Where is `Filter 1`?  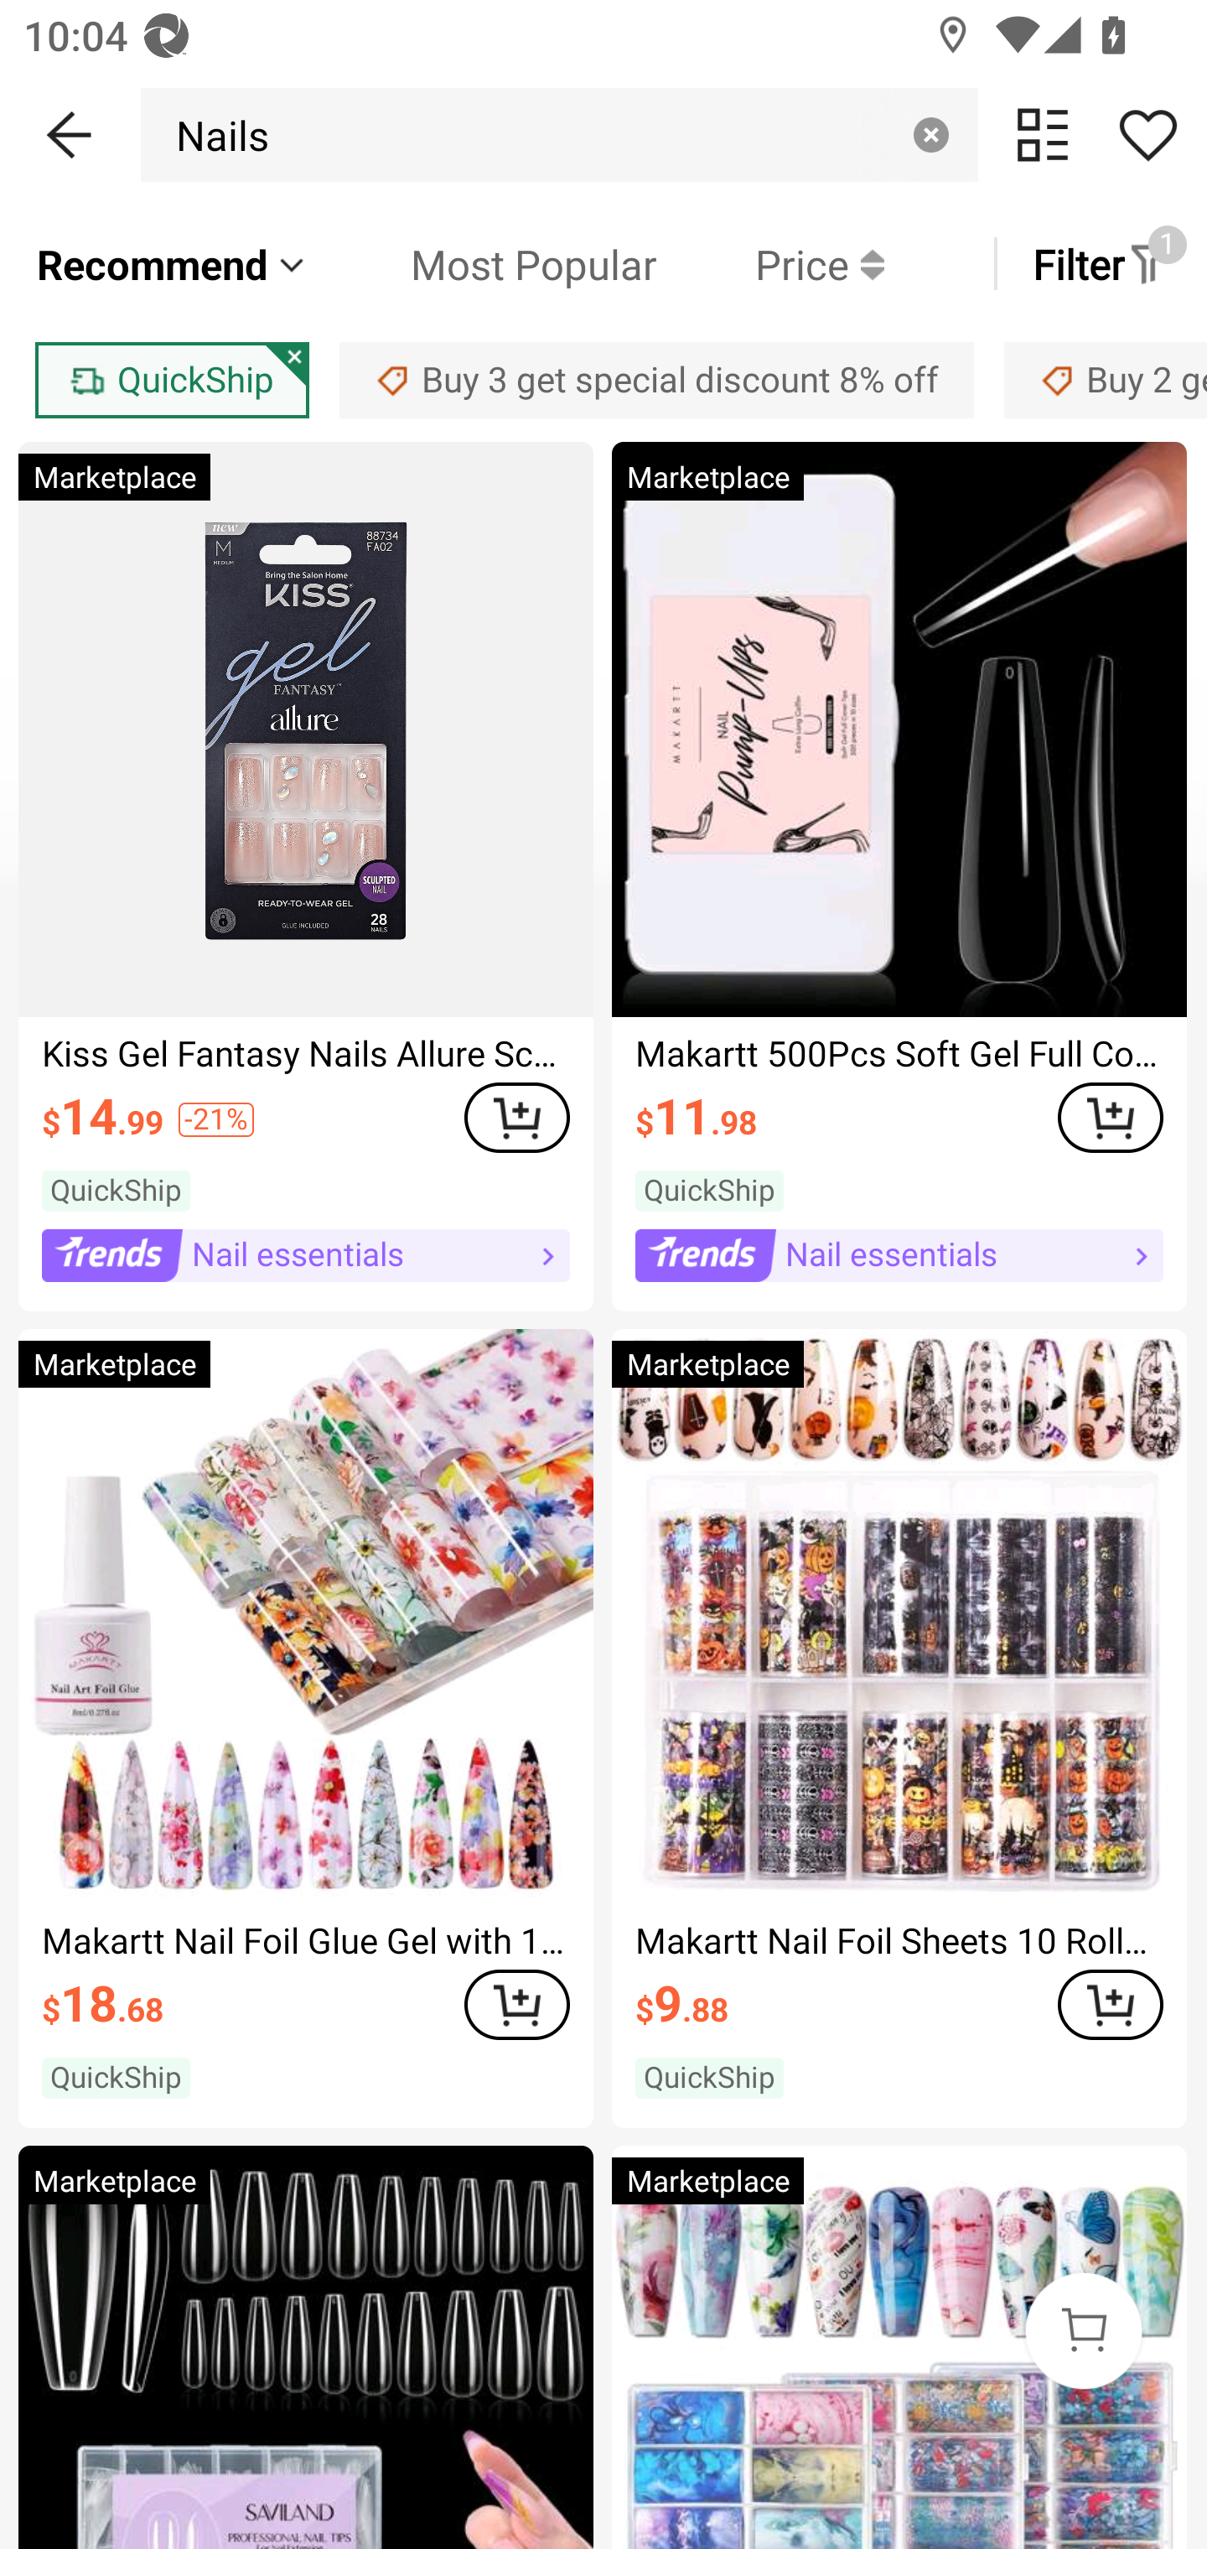
Filter 1 is located at coordinates (1101, 263).